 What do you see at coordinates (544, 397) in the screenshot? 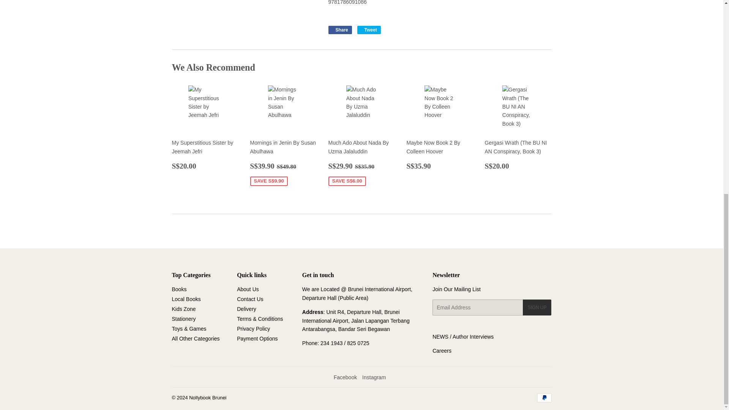
I see `PayPal` at bounding box center [544, 397].